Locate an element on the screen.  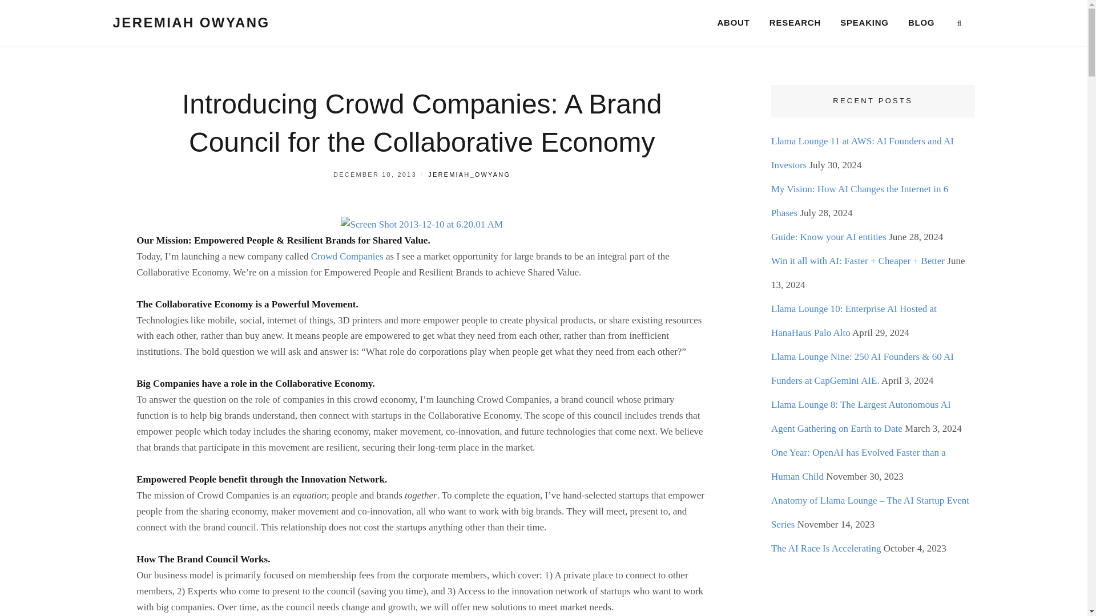
SPEAKING is located at coordinates (864, 23).